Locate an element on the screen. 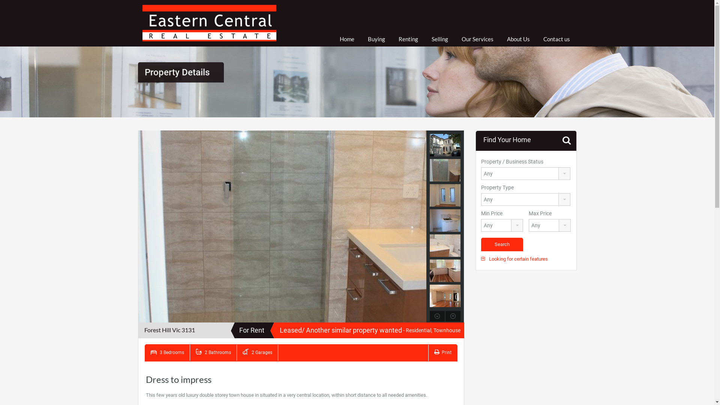  Contact us is located at coordinates (556, 39).